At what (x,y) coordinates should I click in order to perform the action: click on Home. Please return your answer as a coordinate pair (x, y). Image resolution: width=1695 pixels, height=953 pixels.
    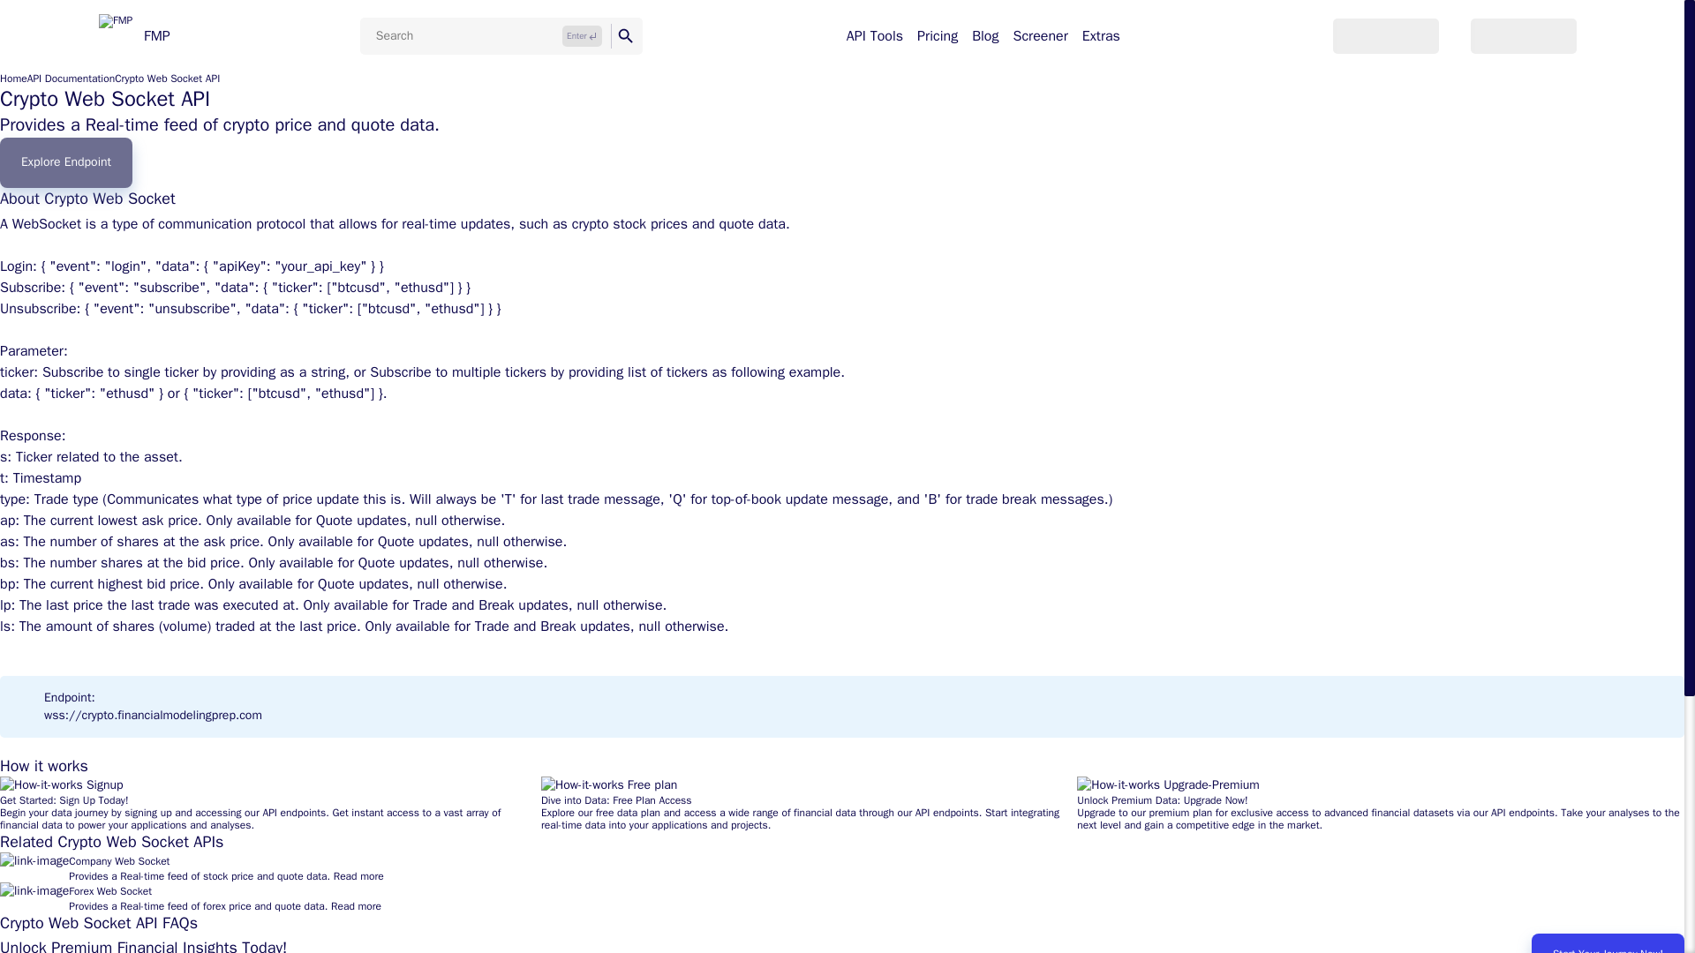
    Looking at the image, I should click on (13, 79).